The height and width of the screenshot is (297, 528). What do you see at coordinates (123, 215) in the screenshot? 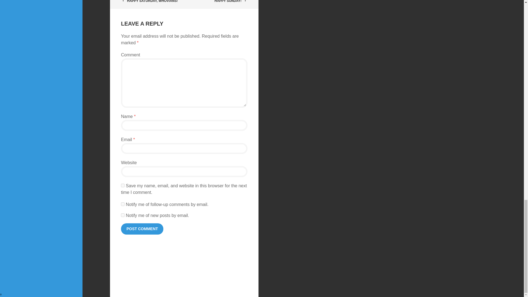
I see `subscribe` at bounding box center [123, 215].